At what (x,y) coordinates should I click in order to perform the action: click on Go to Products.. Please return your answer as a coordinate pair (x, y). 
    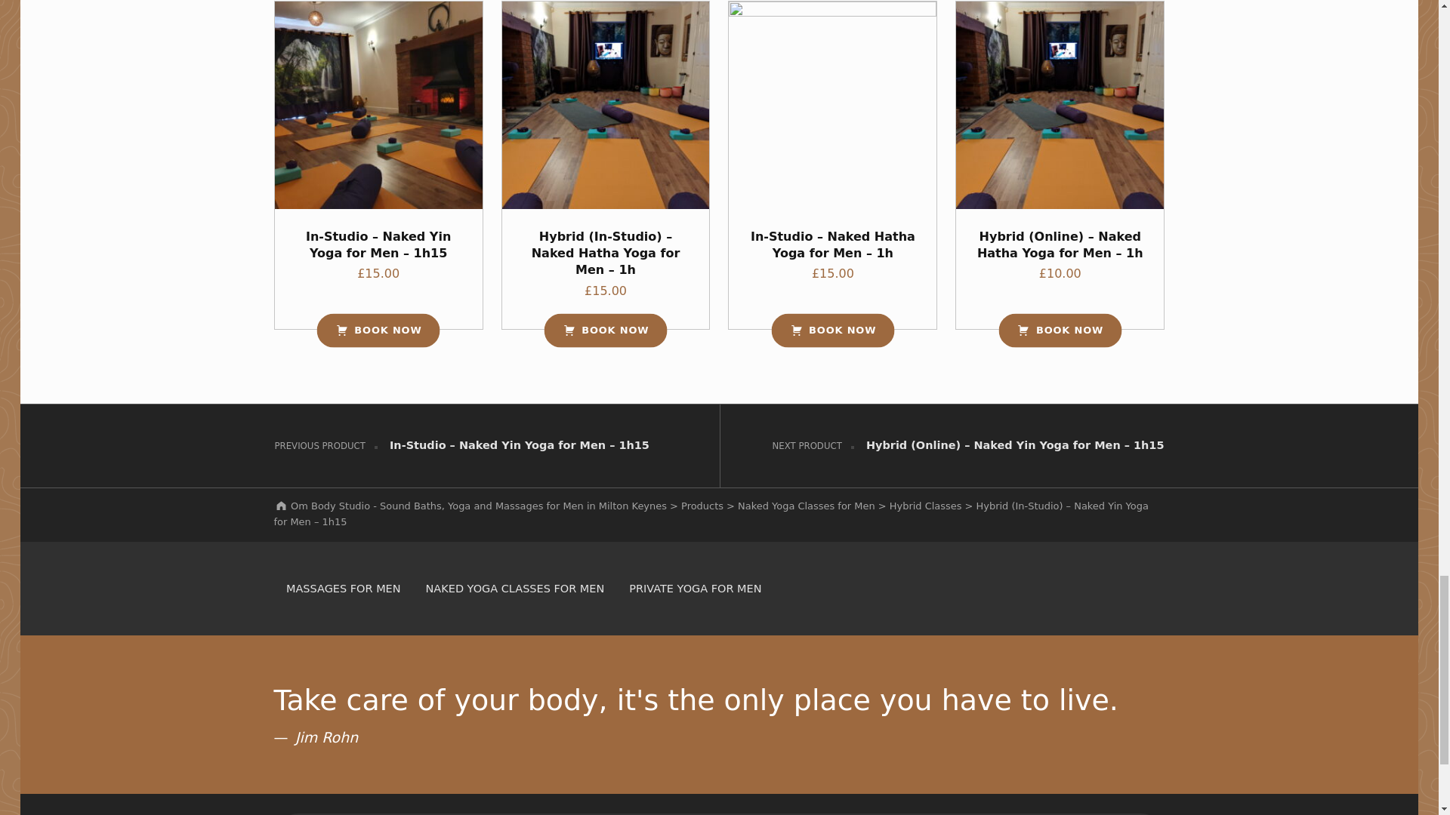
    Looking at the image, I should click on (702, 506).